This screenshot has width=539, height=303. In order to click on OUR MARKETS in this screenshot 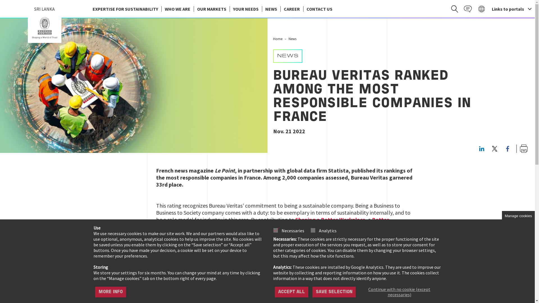, I will do `click(211, 9)`.